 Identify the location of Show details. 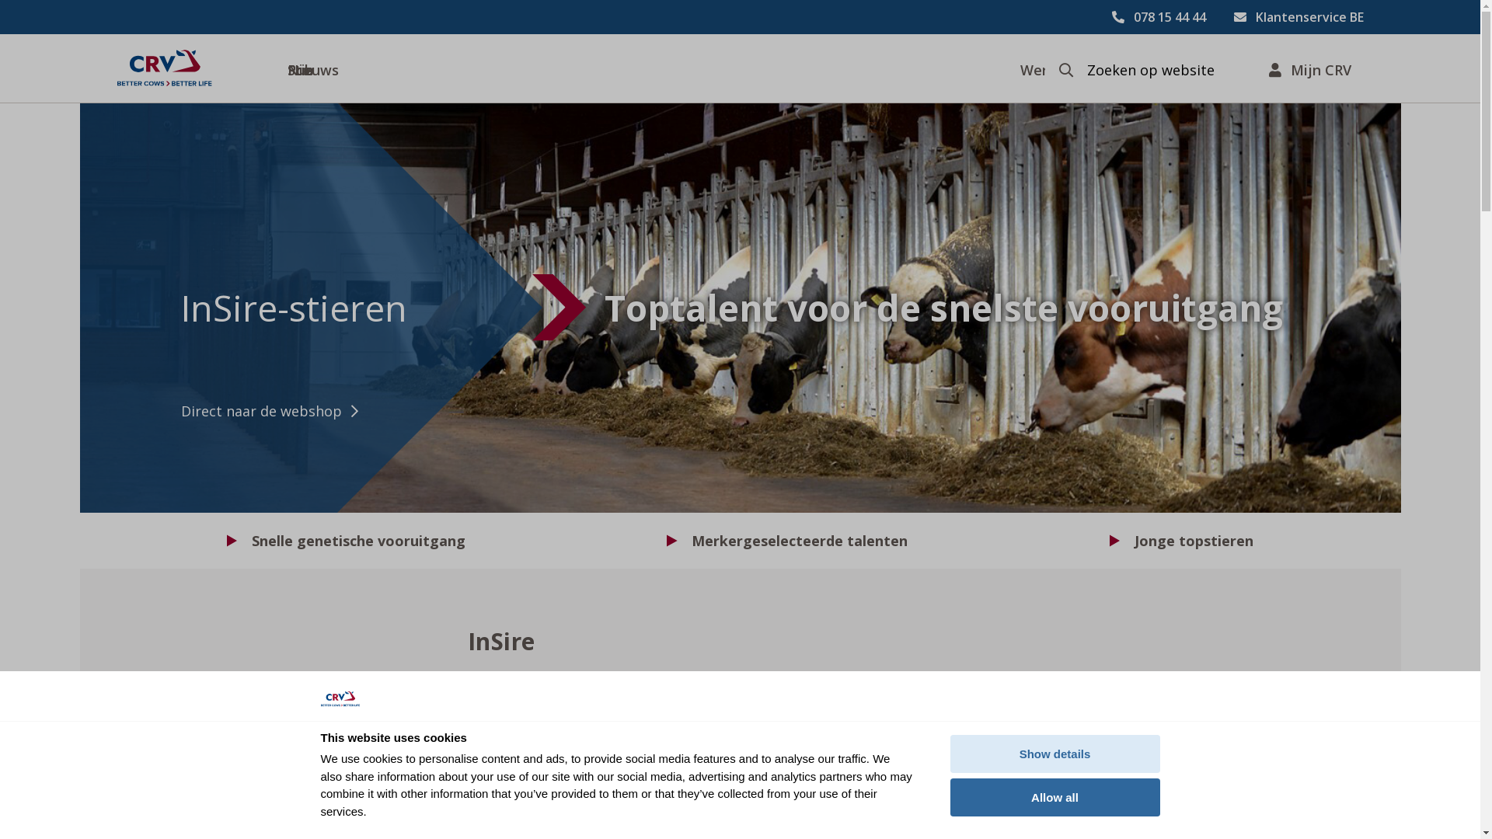
(1055, 754).